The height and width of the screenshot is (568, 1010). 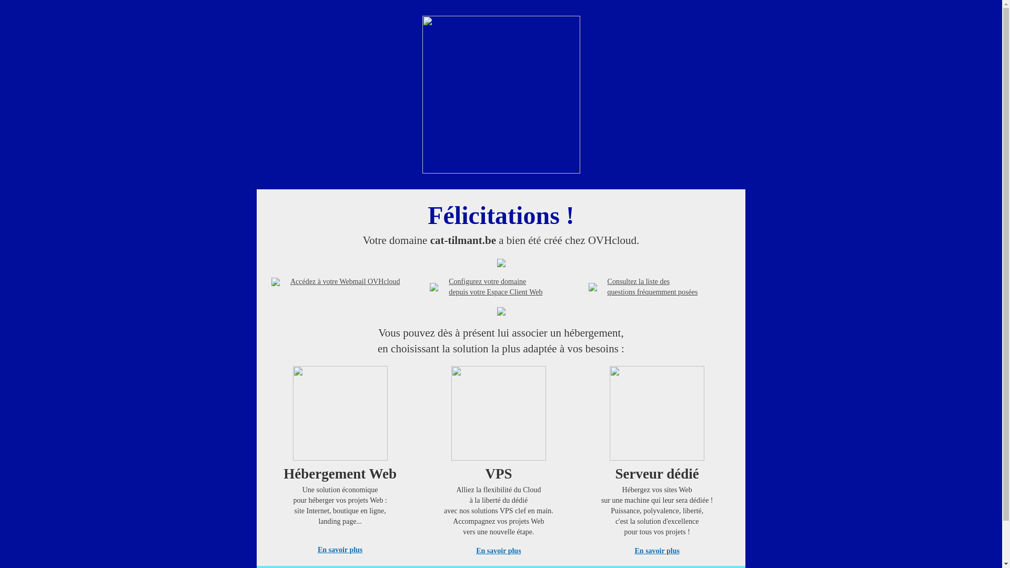 I want to click on En savoir plus, so click(x=340, y=550).